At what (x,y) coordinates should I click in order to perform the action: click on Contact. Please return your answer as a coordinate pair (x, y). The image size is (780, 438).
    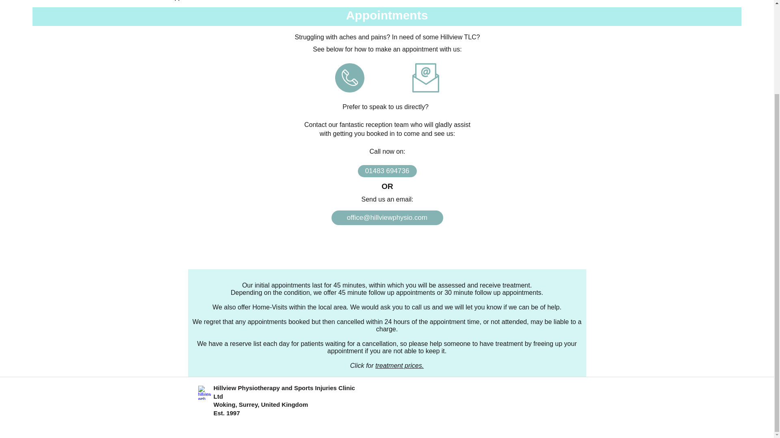
    Looking at the image, I should click on (269, 2).